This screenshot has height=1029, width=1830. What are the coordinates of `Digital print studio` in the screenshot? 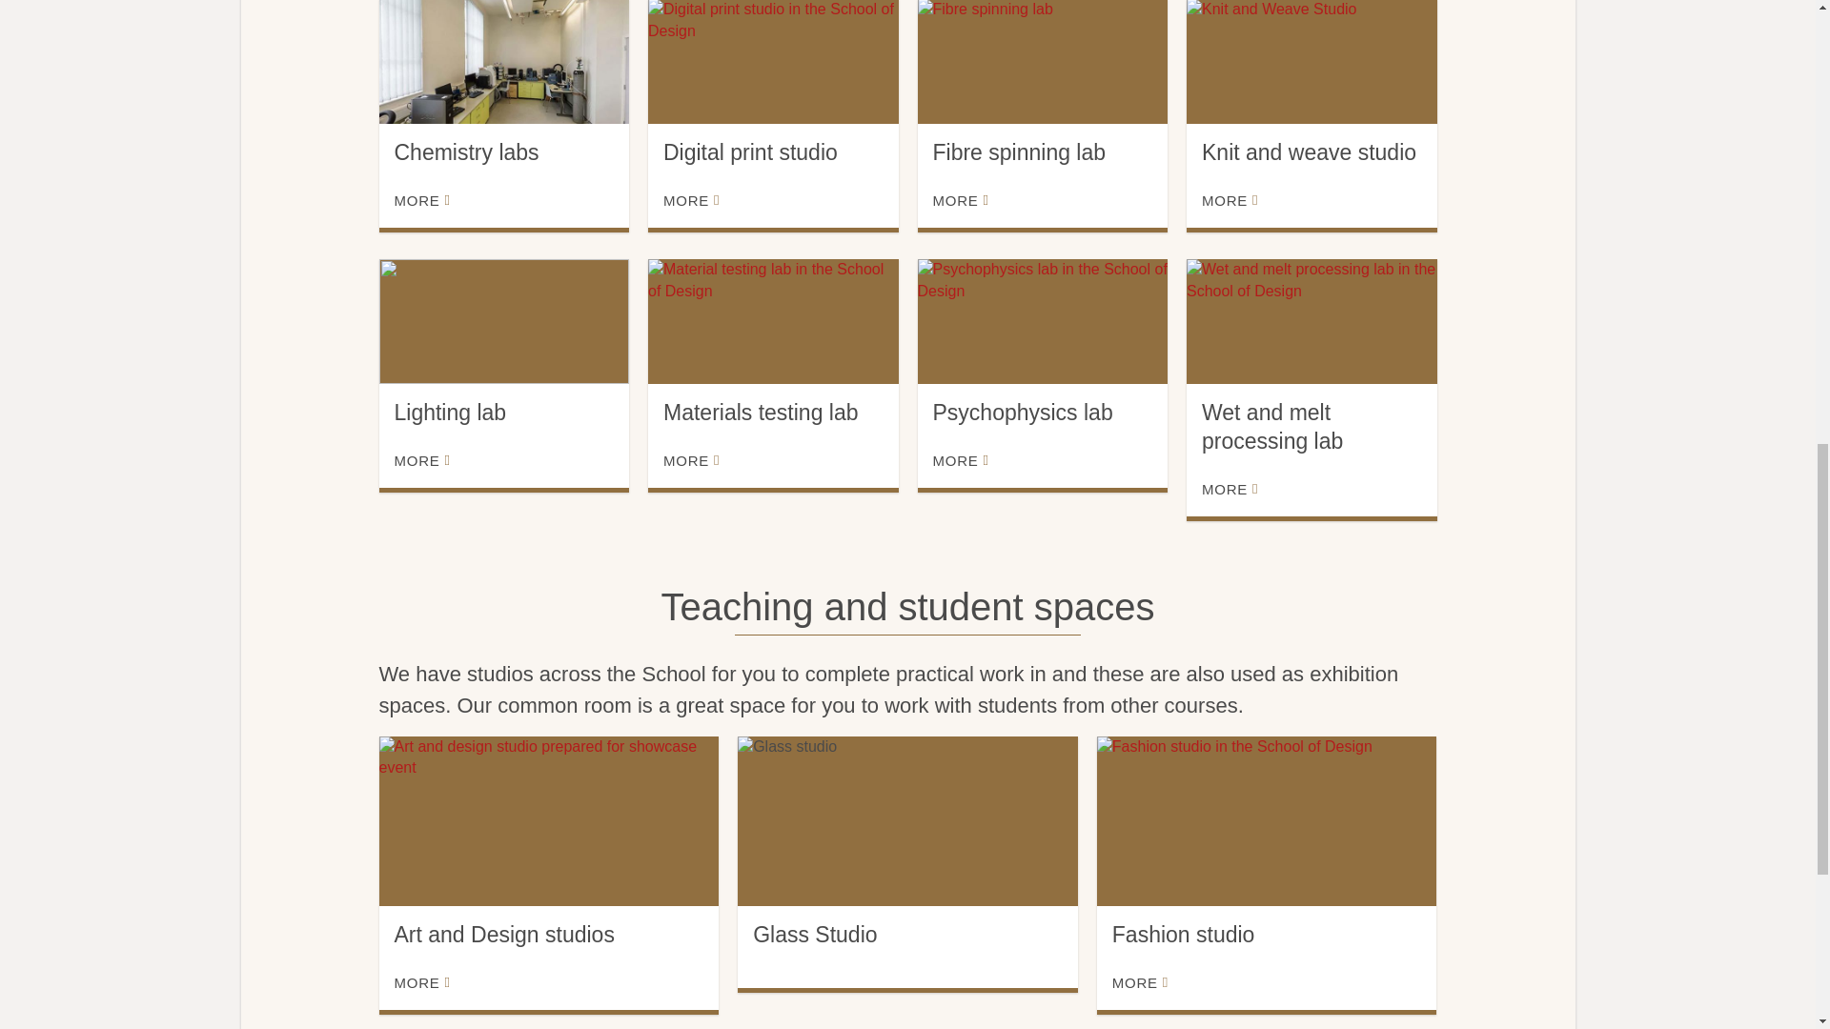 It's located at (772, 61).